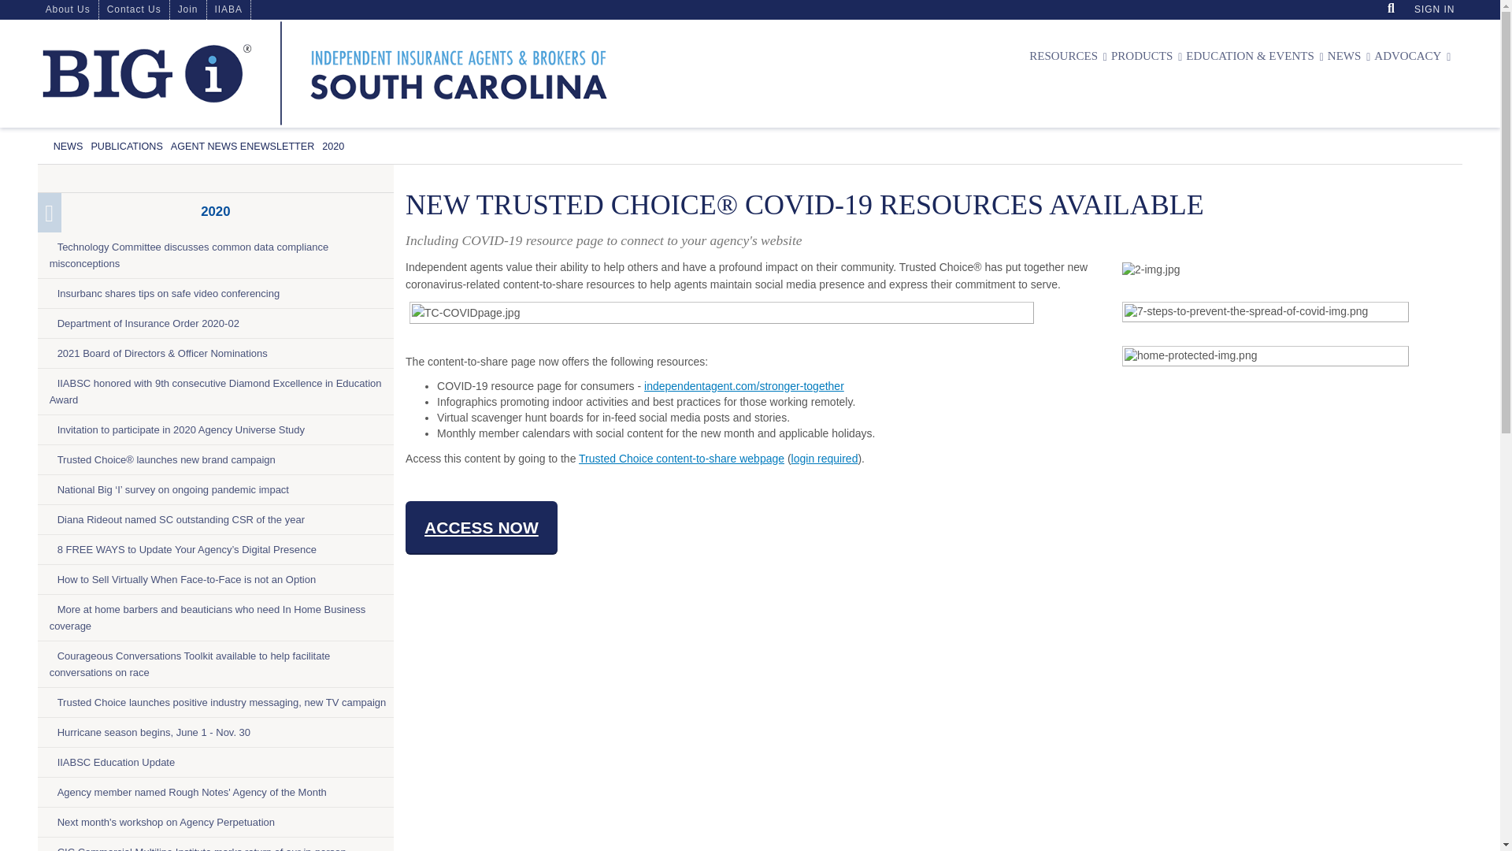 This screenshot has width=1512, height=851. What do you see at coordinates (1433, 9) in the screenshot?
I see `Sign In to access benefits` at bounding box center [1433, 9].